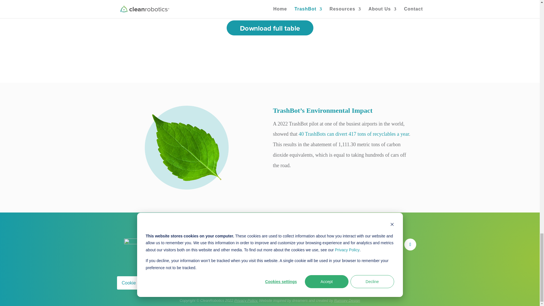  Describe the element at coordinates (186, 147) in the screenshot. I see `Consideration Landing Page Leaf Image CleanRobotics 01` at that location.